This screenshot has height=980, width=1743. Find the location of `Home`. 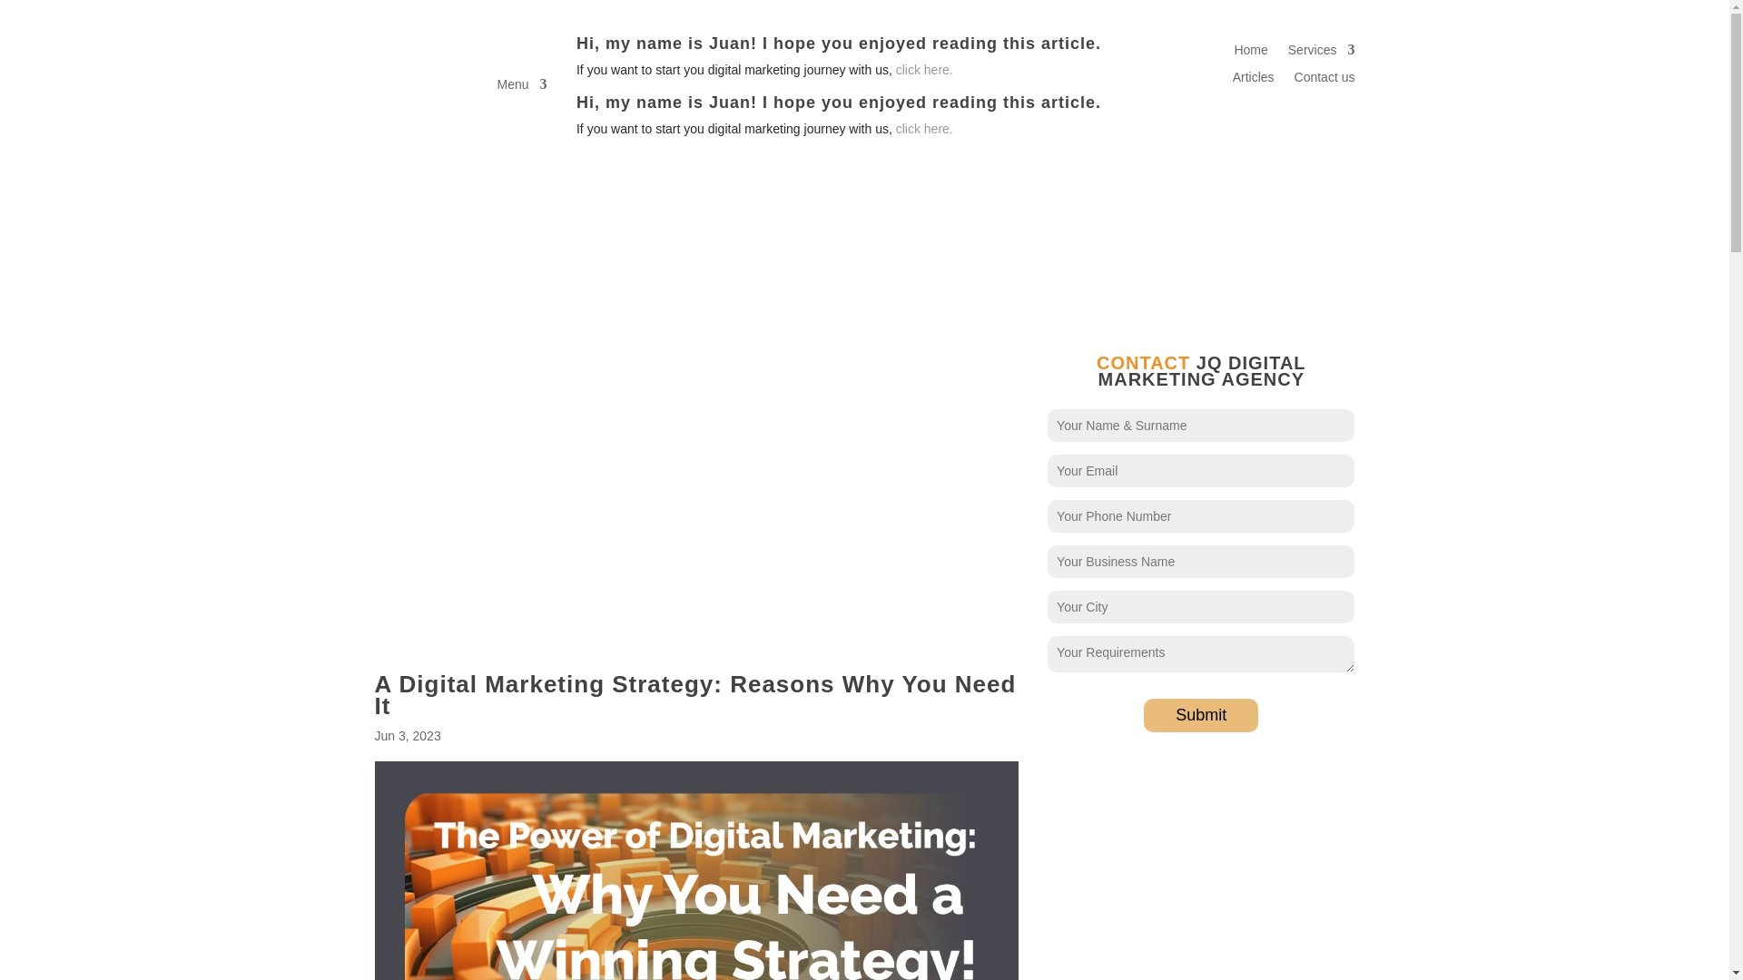

Home is located at coordinates (1250, 53).